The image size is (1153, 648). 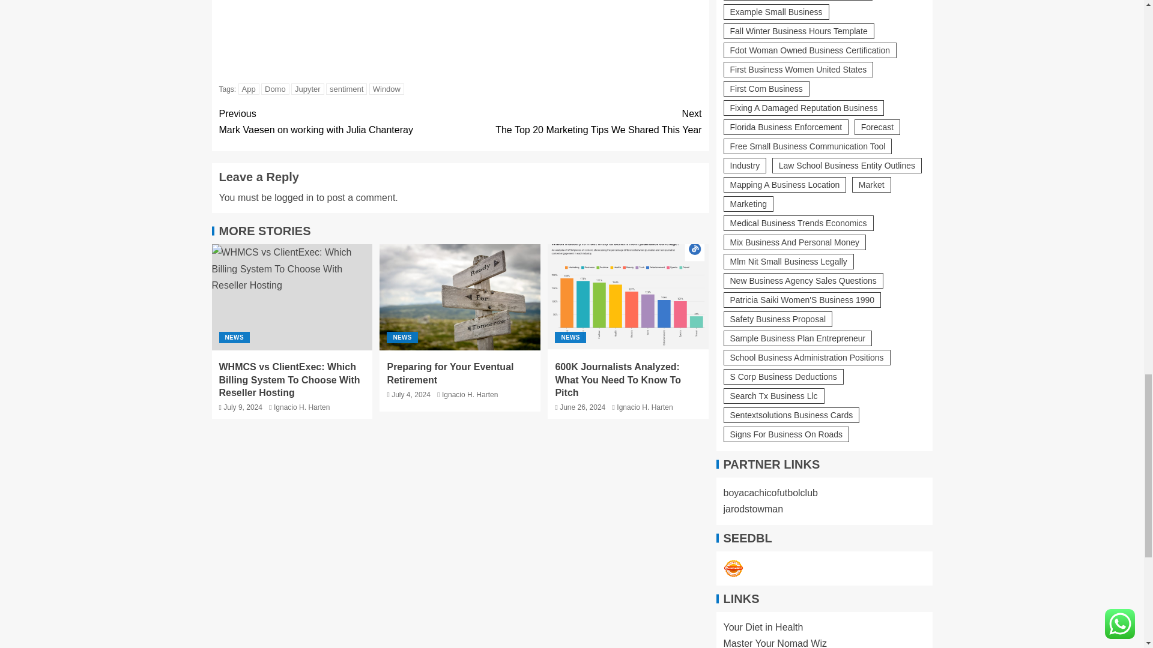 I want to click on Preparing for Your Eventual Retirement, so click(x=346, y=89).